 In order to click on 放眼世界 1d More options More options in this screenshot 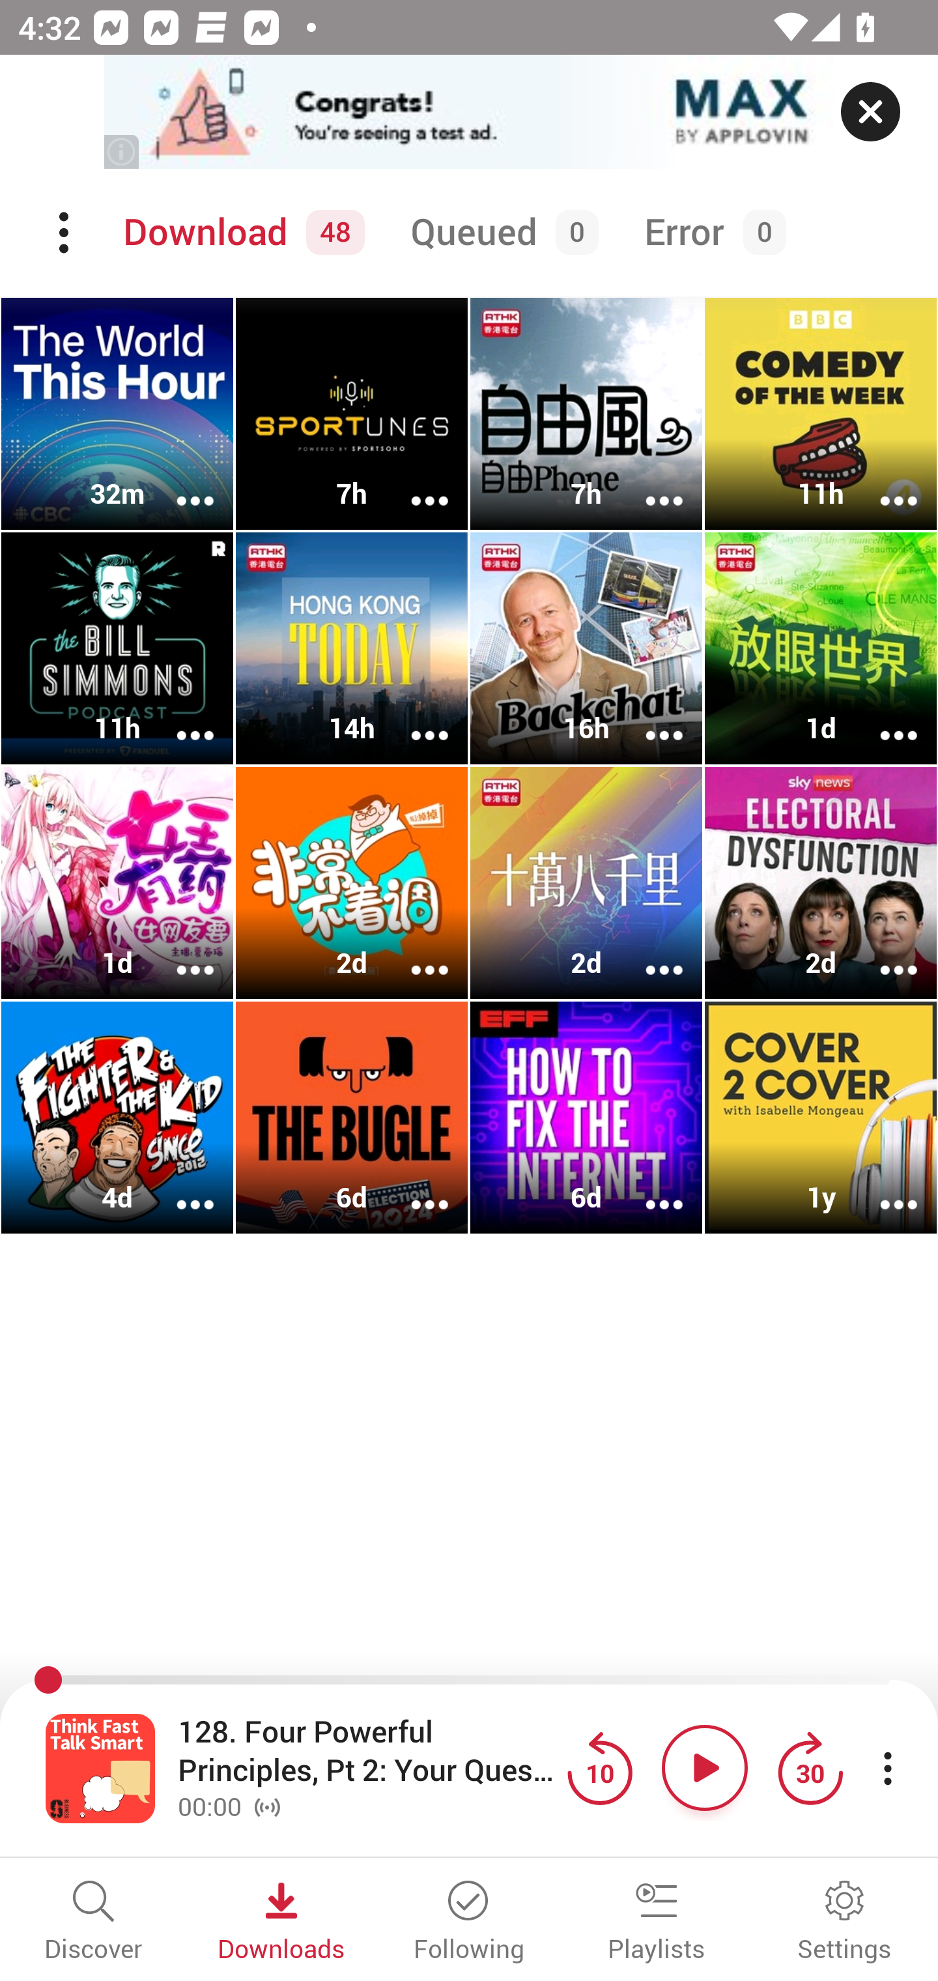, I will do `click(821, 648)`.